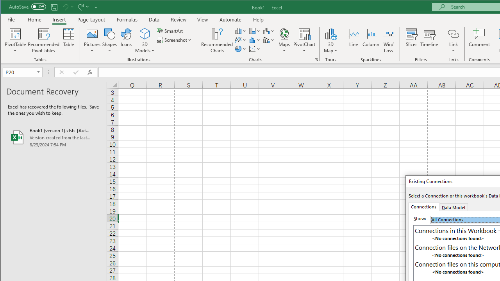 The image size is (500, 281). What do you see at coordinates (16, 41) in the screenshot?
I see `PivotTable` at bounding box center [16, 41].